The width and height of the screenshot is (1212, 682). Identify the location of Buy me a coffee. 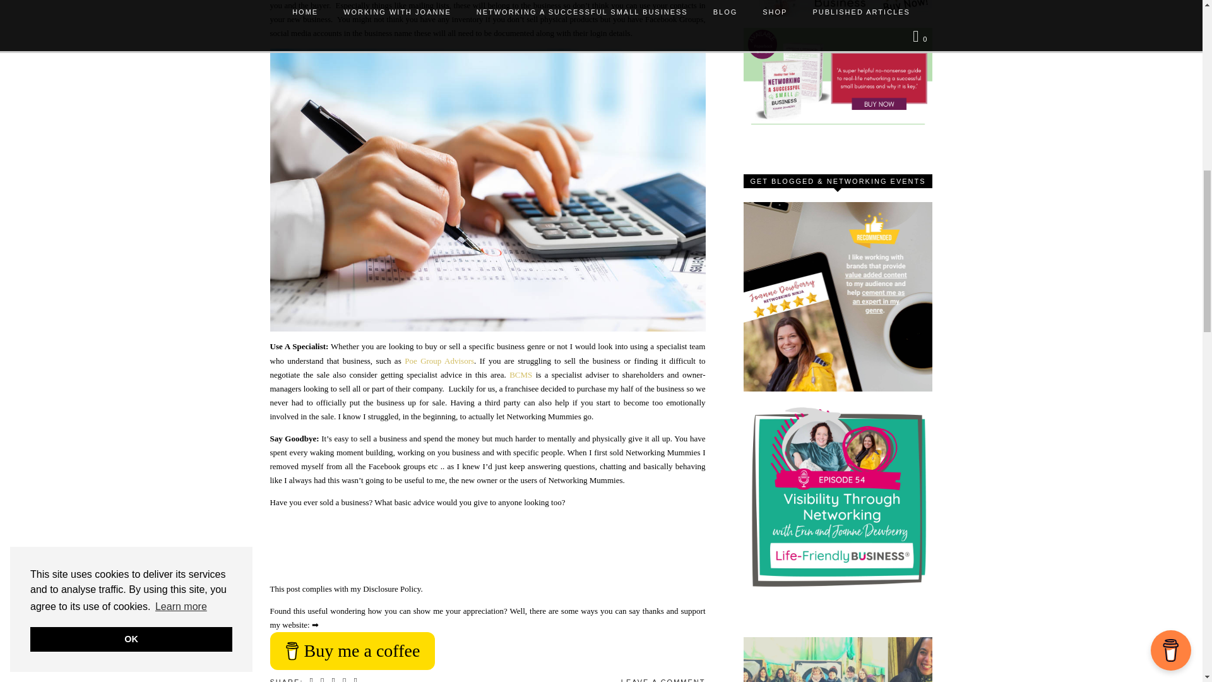
(352, 650).